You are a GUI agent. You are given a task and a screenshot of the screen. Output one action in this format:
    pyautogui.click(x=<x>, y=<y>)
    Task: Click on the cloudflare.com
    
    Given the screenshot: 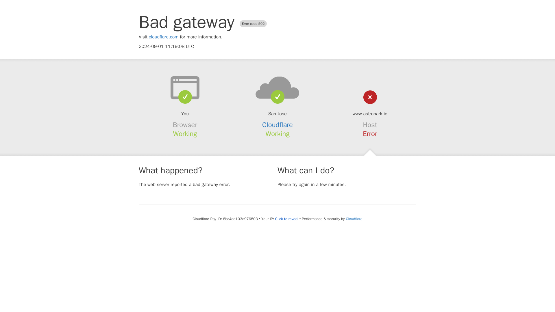 What is the action you would take?
    pyautogui.click(x=164, y=37)
    